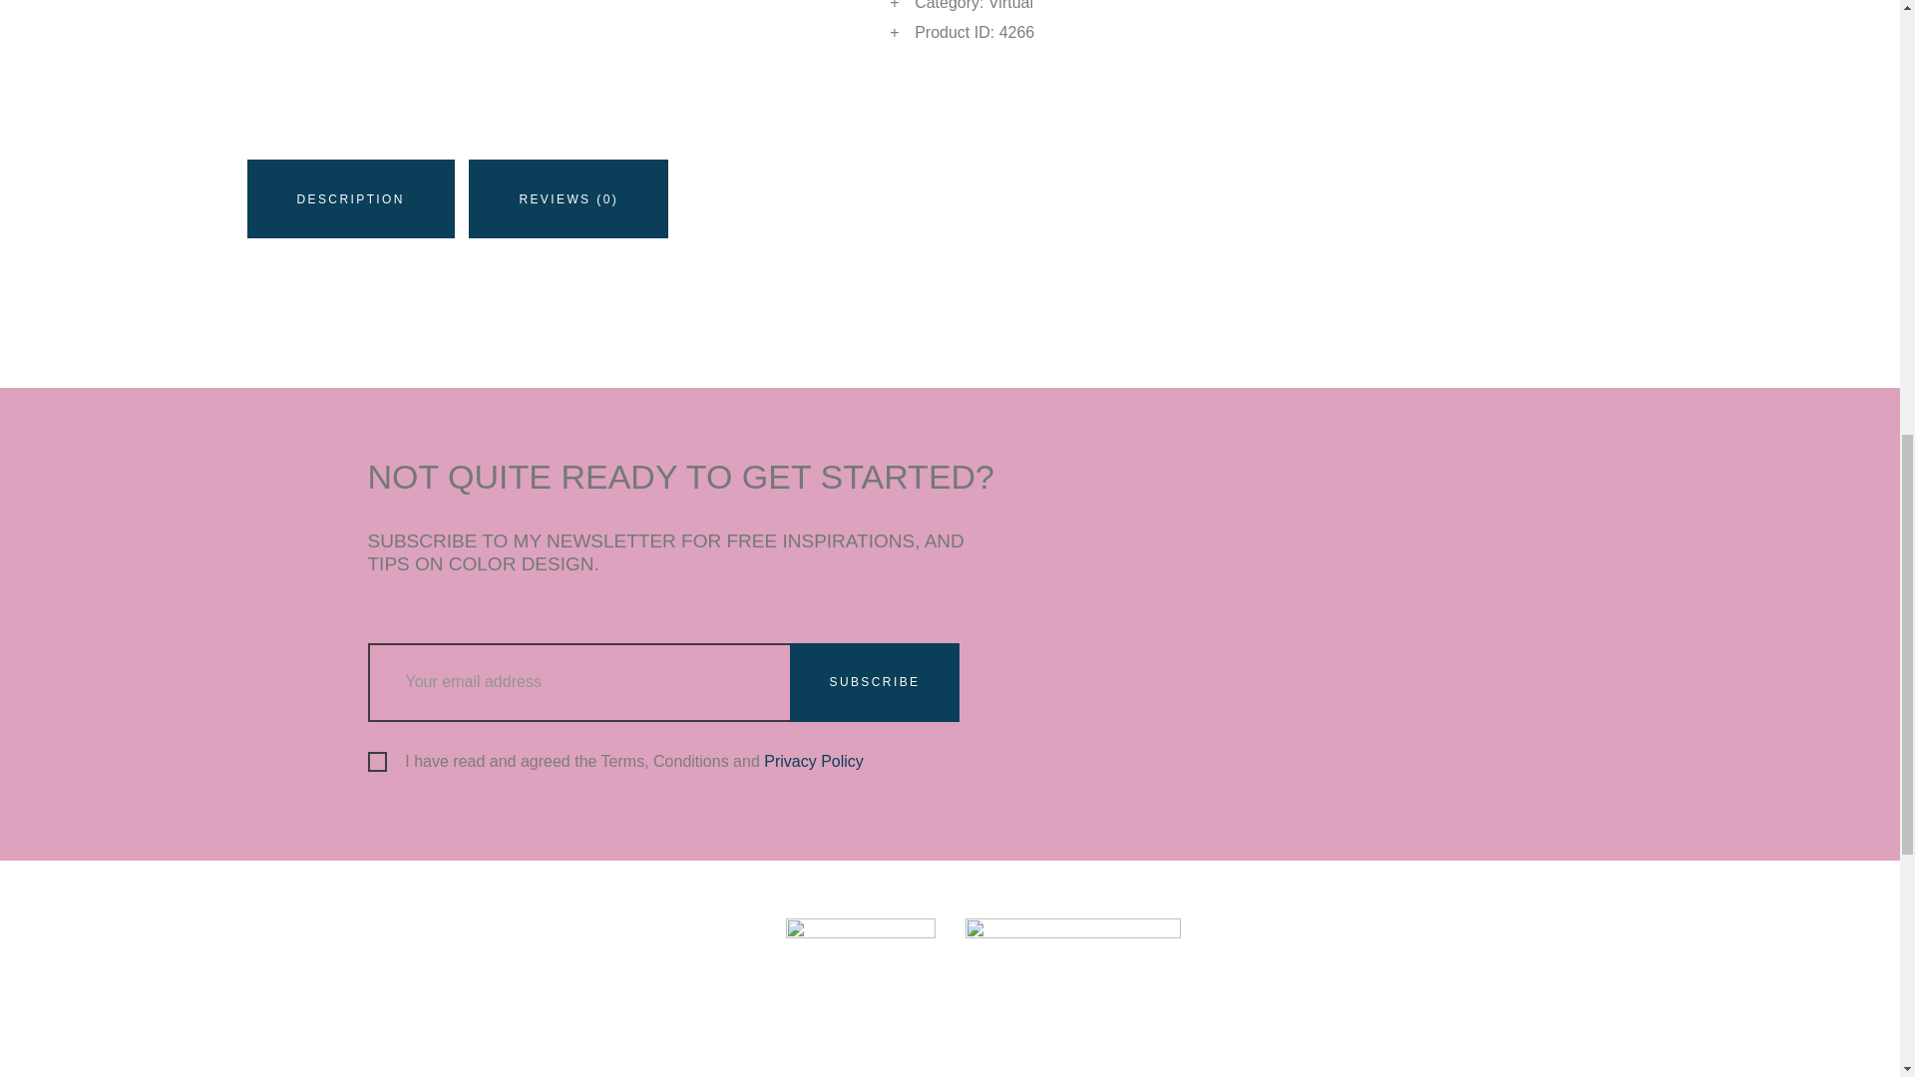 This screenshot has width=1915, height=1077. I want to click on Virtual, so click(1010, 5).